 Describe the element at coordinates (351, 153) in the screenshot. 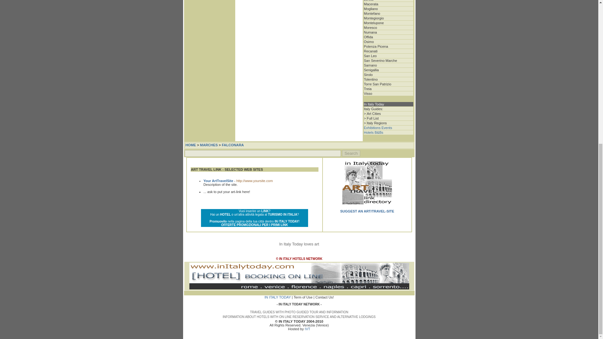

I see `Search` at that location.